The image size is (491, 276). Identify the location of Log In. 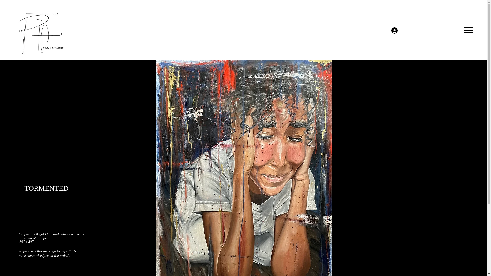
(401, 30).